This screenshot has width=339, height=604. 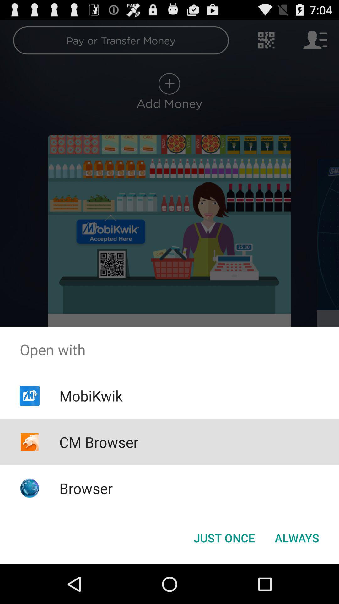 I want to click on select pay or transfer money on the top of the screen, so click(x=156, y=43).